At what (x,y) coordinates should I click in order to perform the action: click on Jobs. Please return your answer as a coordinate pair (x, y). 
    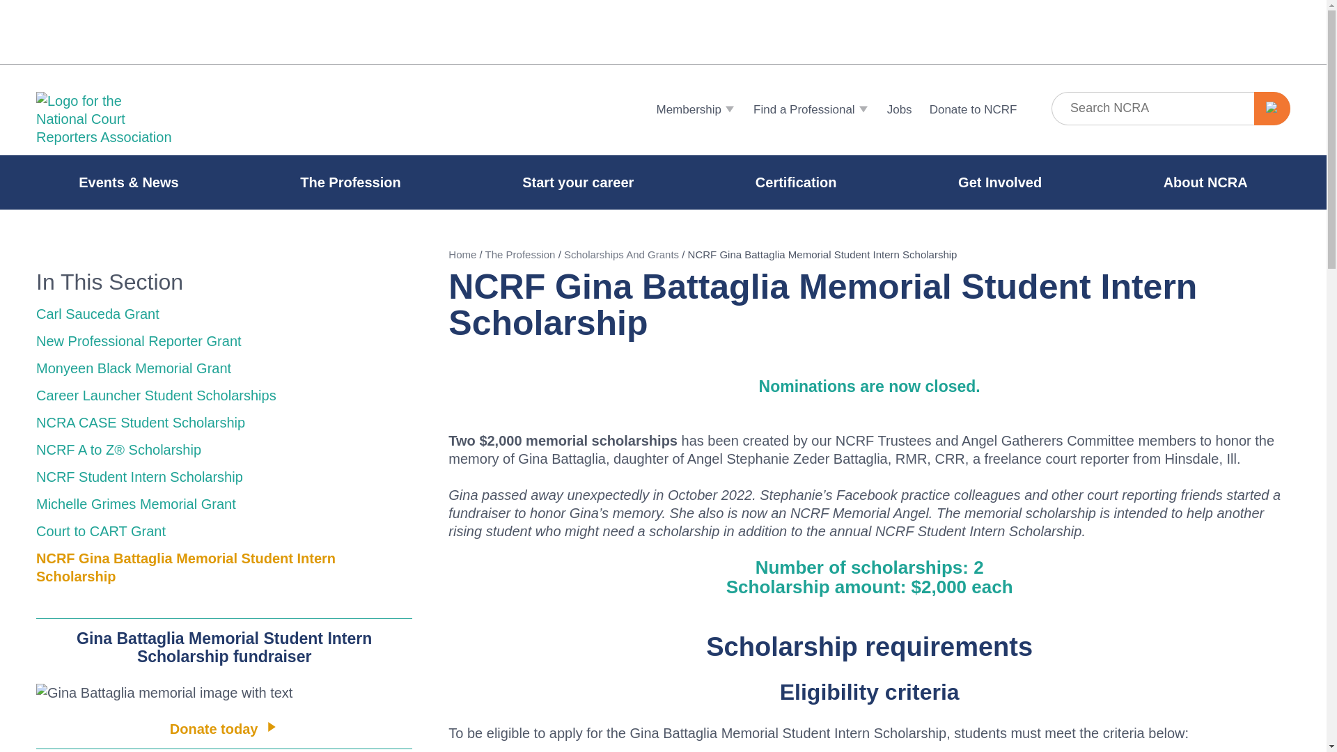
    Looking at the image, I should click on (897, 109).